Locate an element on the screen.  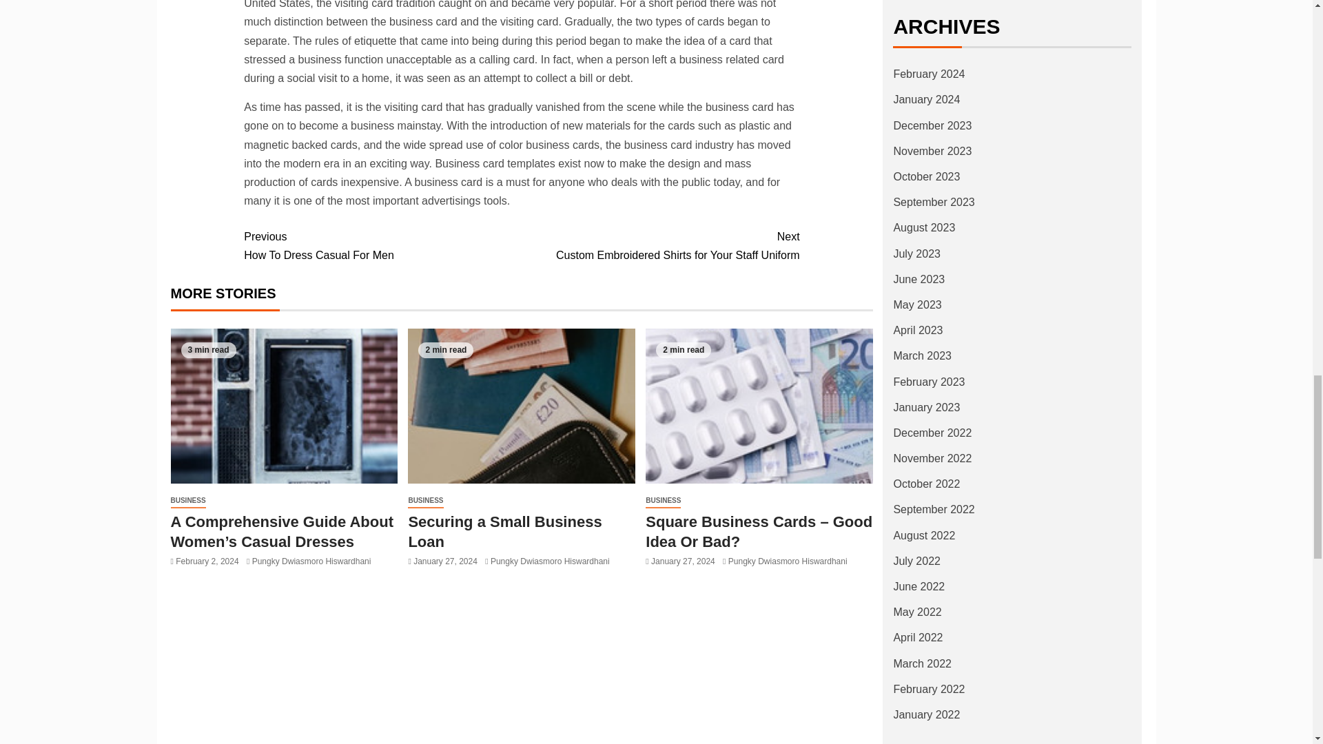
BUSINESS is located at coordinates (382, 246).